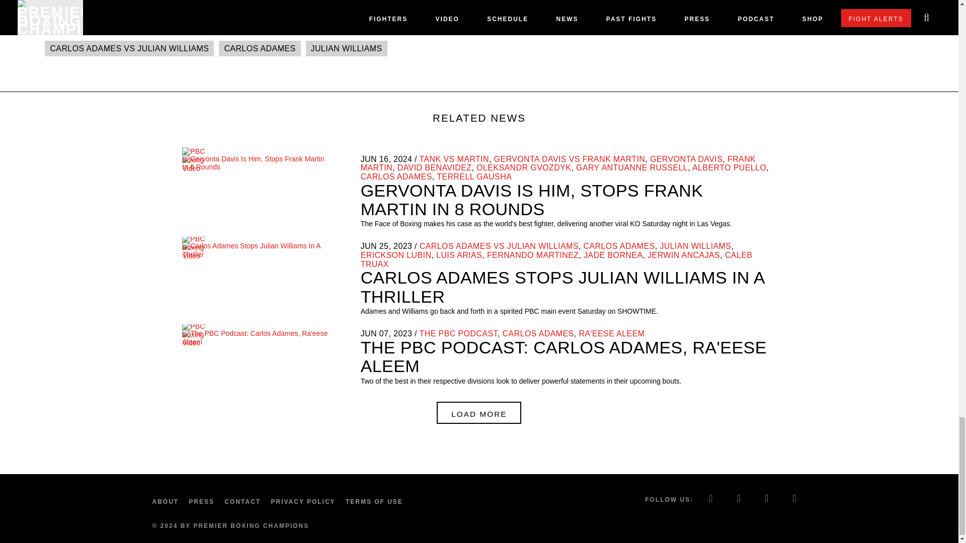  What do you see at coordinates (129, 48) in the screenshot?
I see `CARLOS ADAMES VS JULIAN WILLIAMS` at bounding box center [129, 48].